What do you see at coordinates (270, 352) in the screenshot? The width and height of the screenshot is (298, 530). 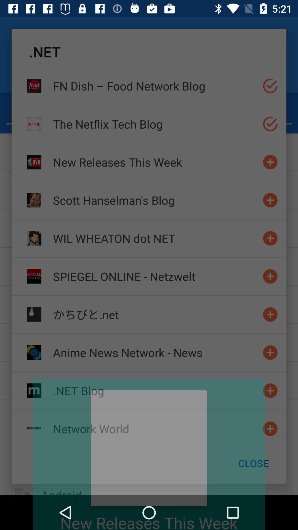 I see `add to the list` at bounding box center [270, 352].